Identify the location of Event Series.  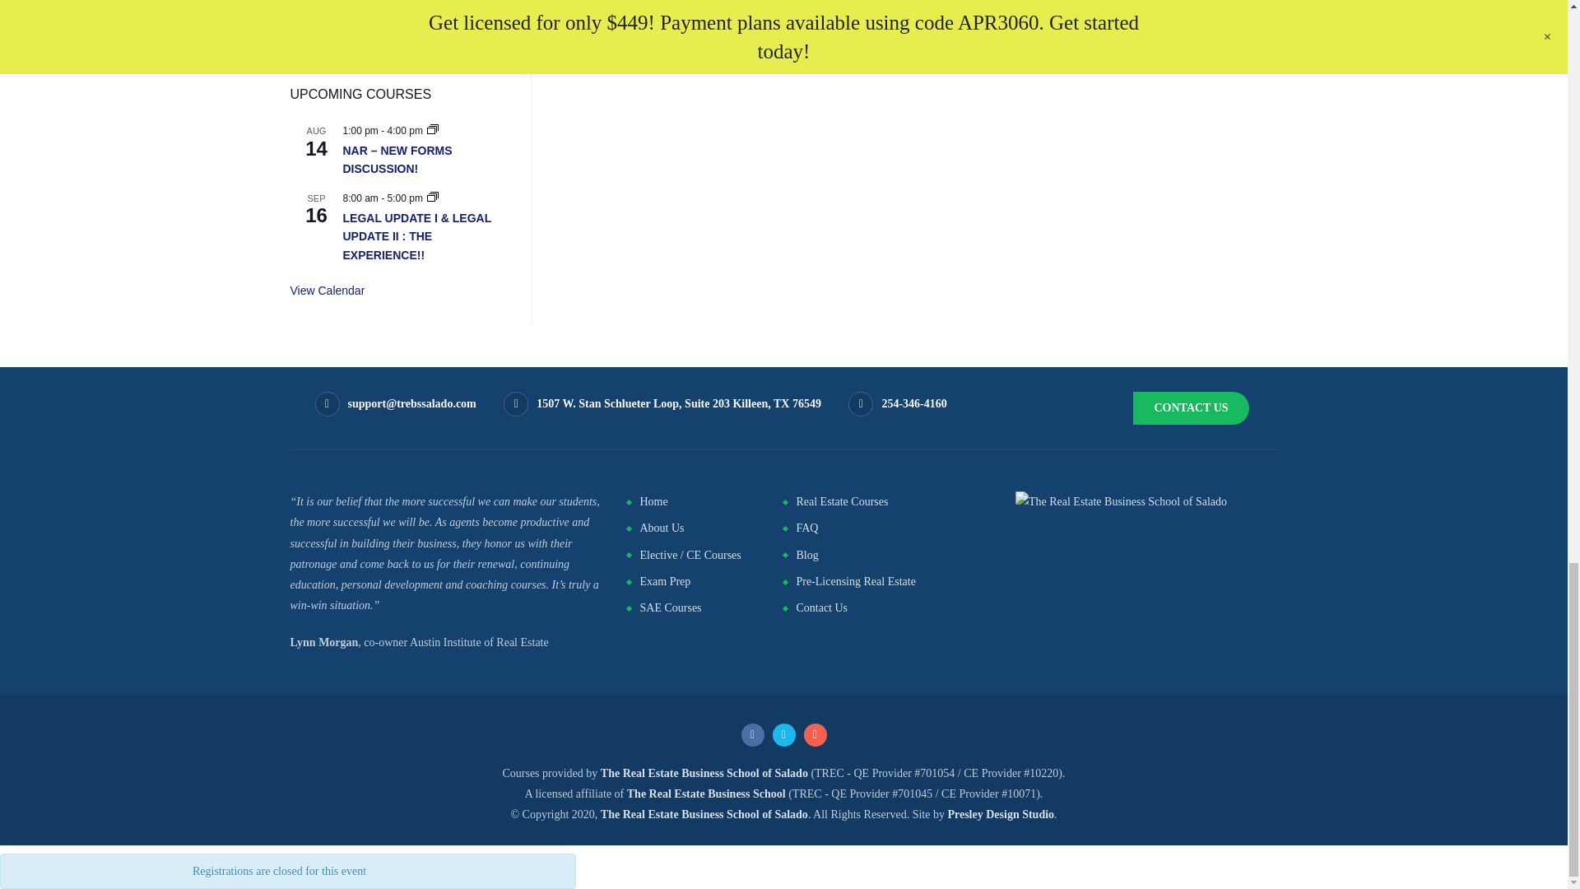
(433, 198).